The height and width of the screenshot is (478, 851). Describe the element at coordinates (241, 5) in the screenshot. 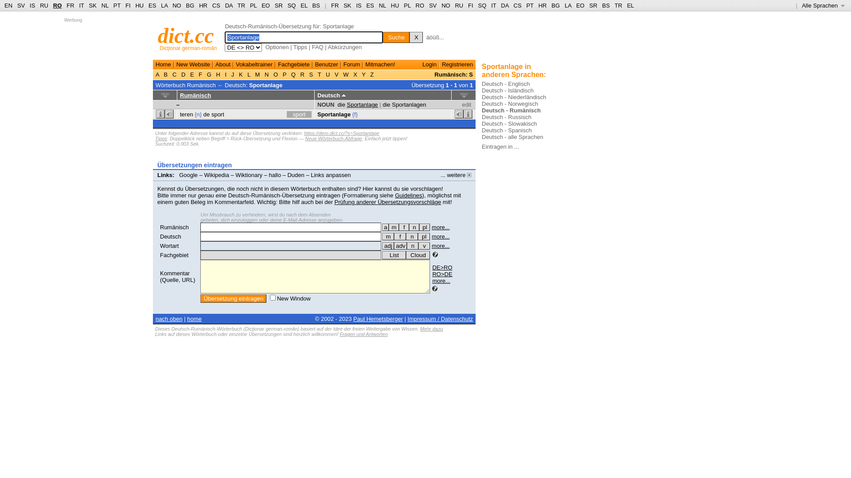

I see `TR` at that location.